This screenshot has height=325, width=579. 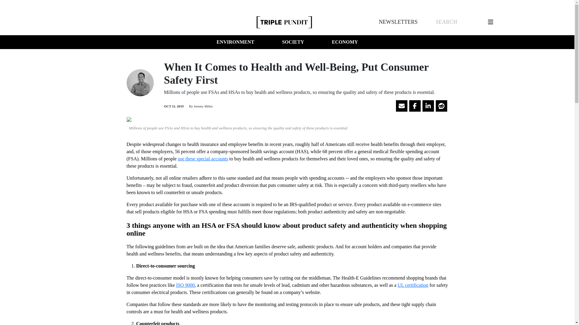 What do you see at coordinates (293, 42) in the screenshot?
I see `SOCIETY` at bounding box center [293, 42].